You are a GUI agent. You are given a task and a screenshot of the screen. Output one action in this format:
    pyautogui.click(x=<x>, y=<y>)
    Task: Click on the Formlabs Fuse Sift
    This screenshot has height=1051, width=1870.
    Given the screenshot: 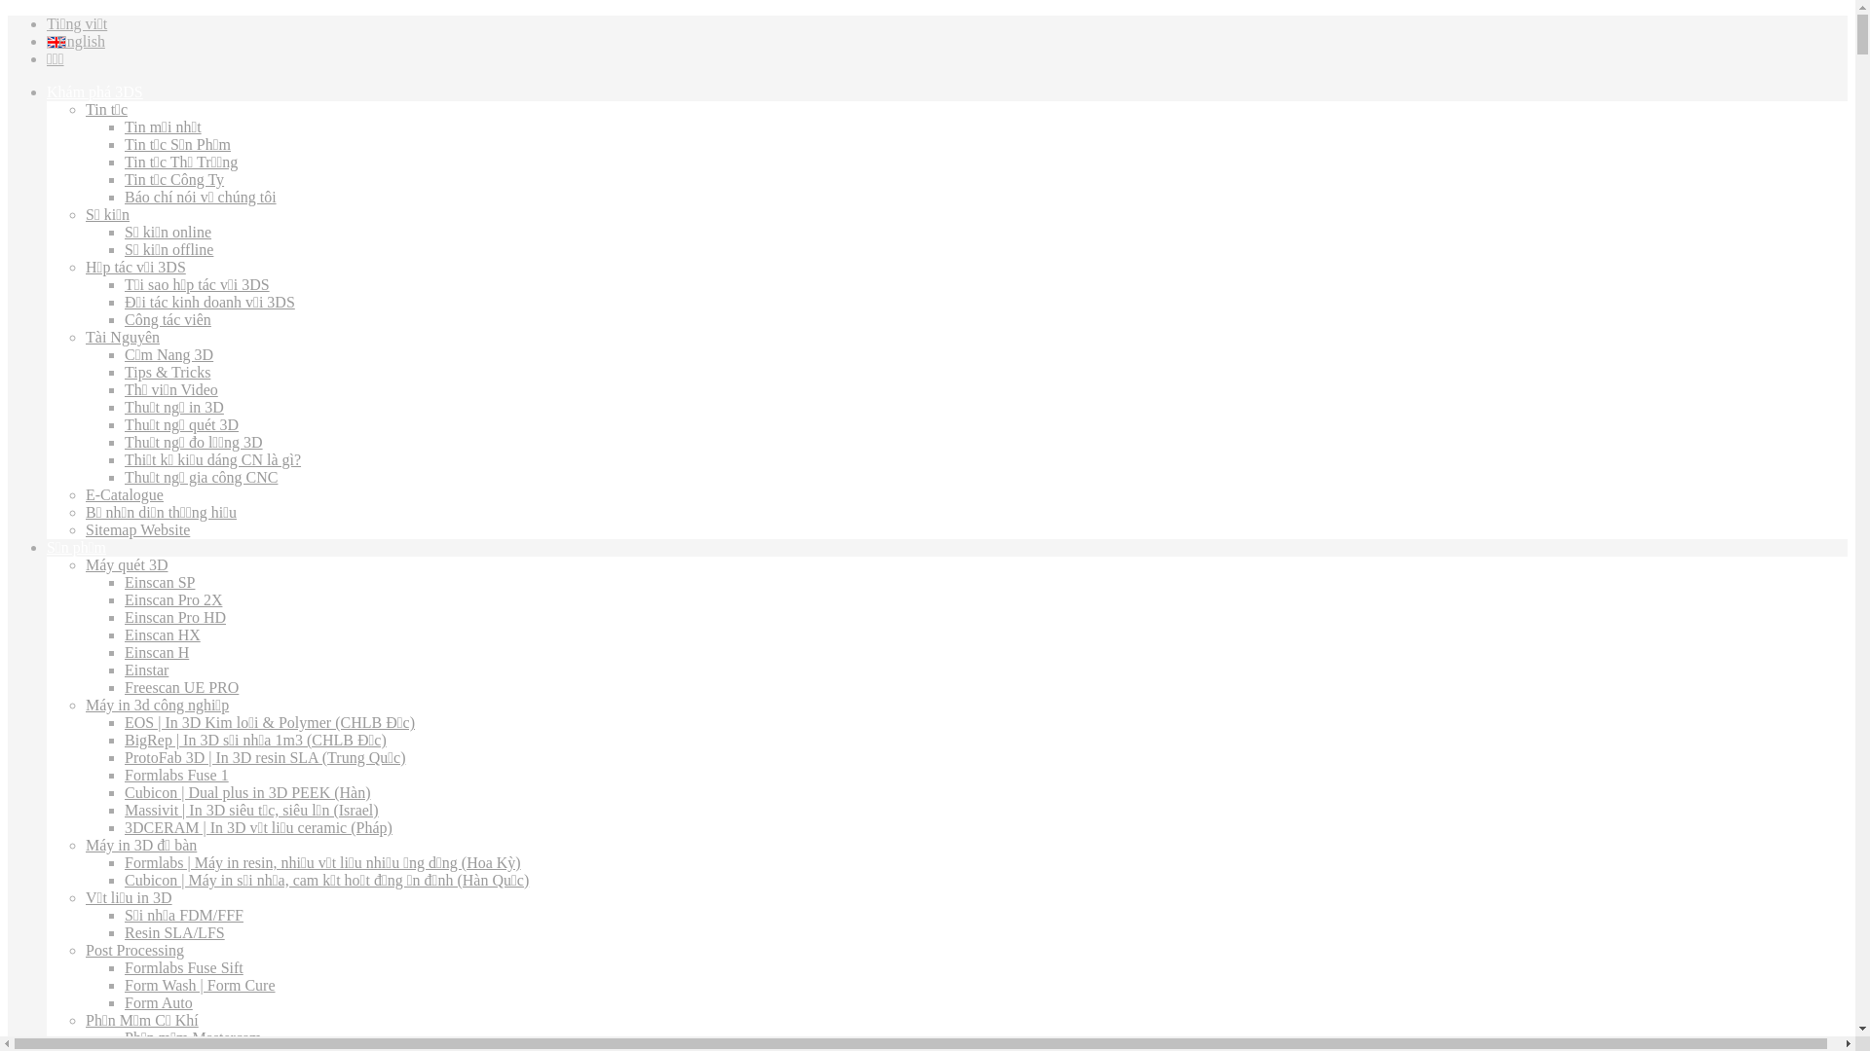 What is the action you would take?
    pyautogui.click(x=184, y=967)
    